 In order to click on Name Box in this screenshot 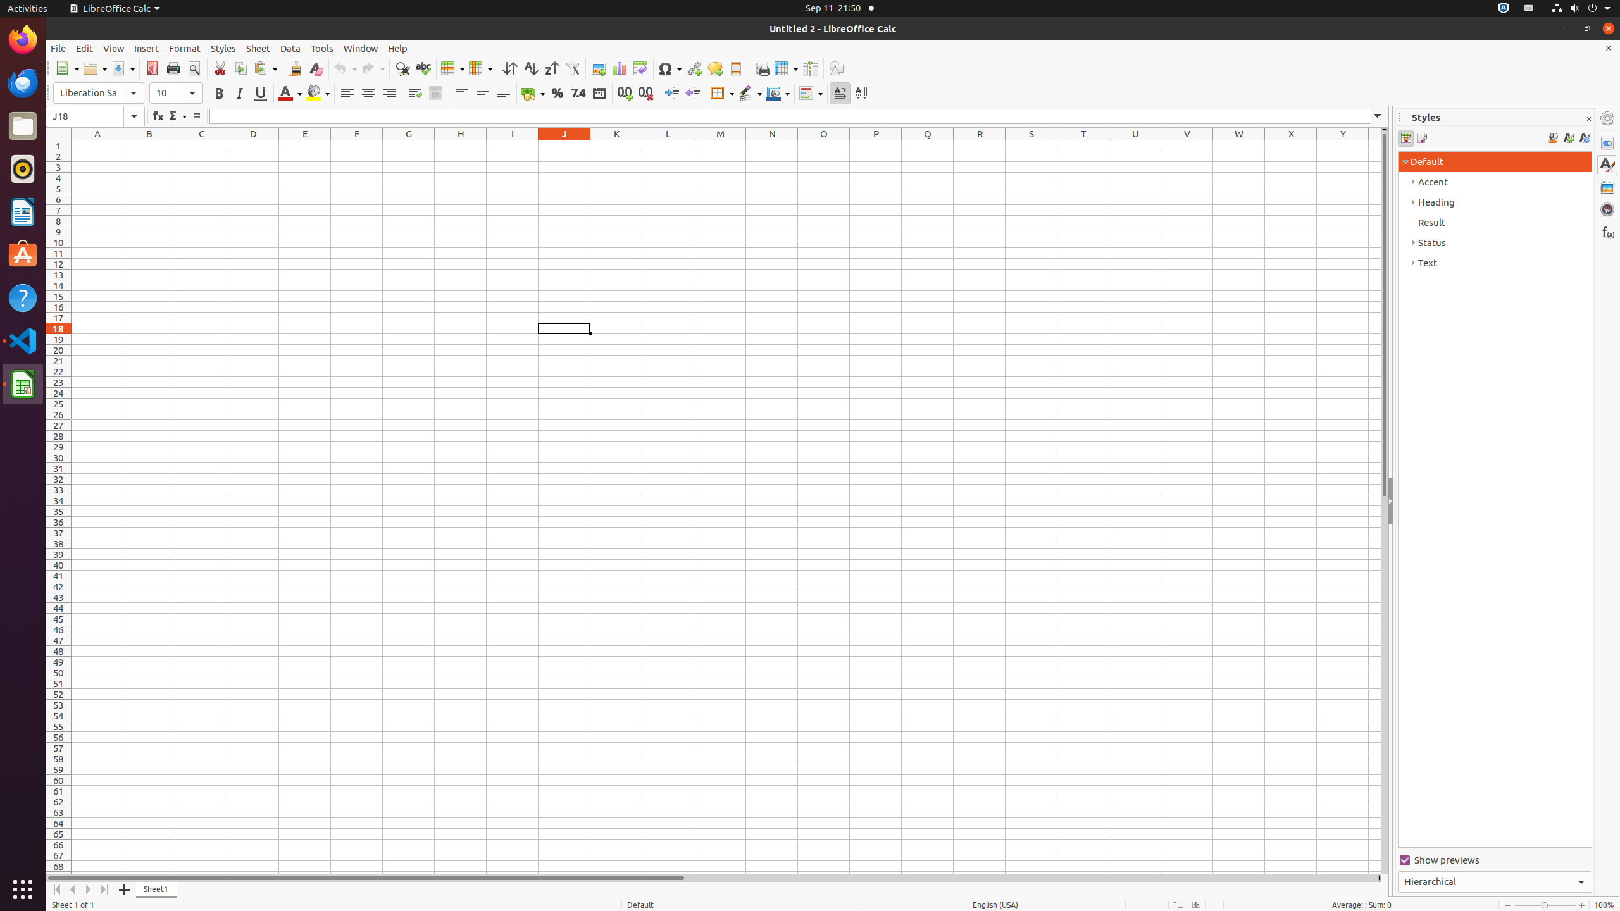, I will do `click(85, 116)`.